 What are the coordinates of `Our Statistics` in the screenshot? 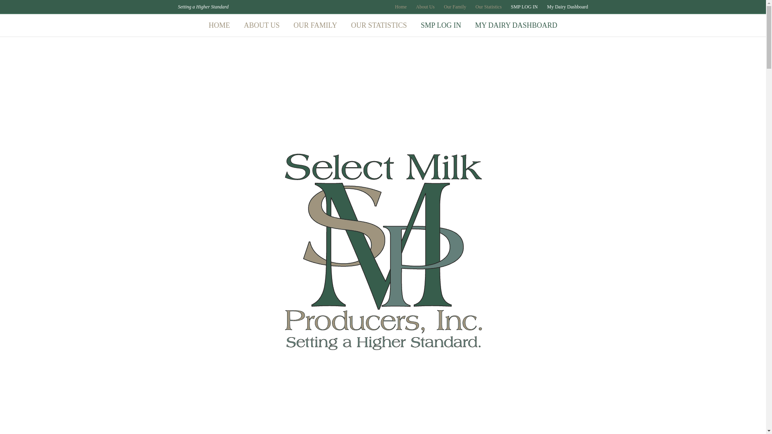 It's located at (489, 7).